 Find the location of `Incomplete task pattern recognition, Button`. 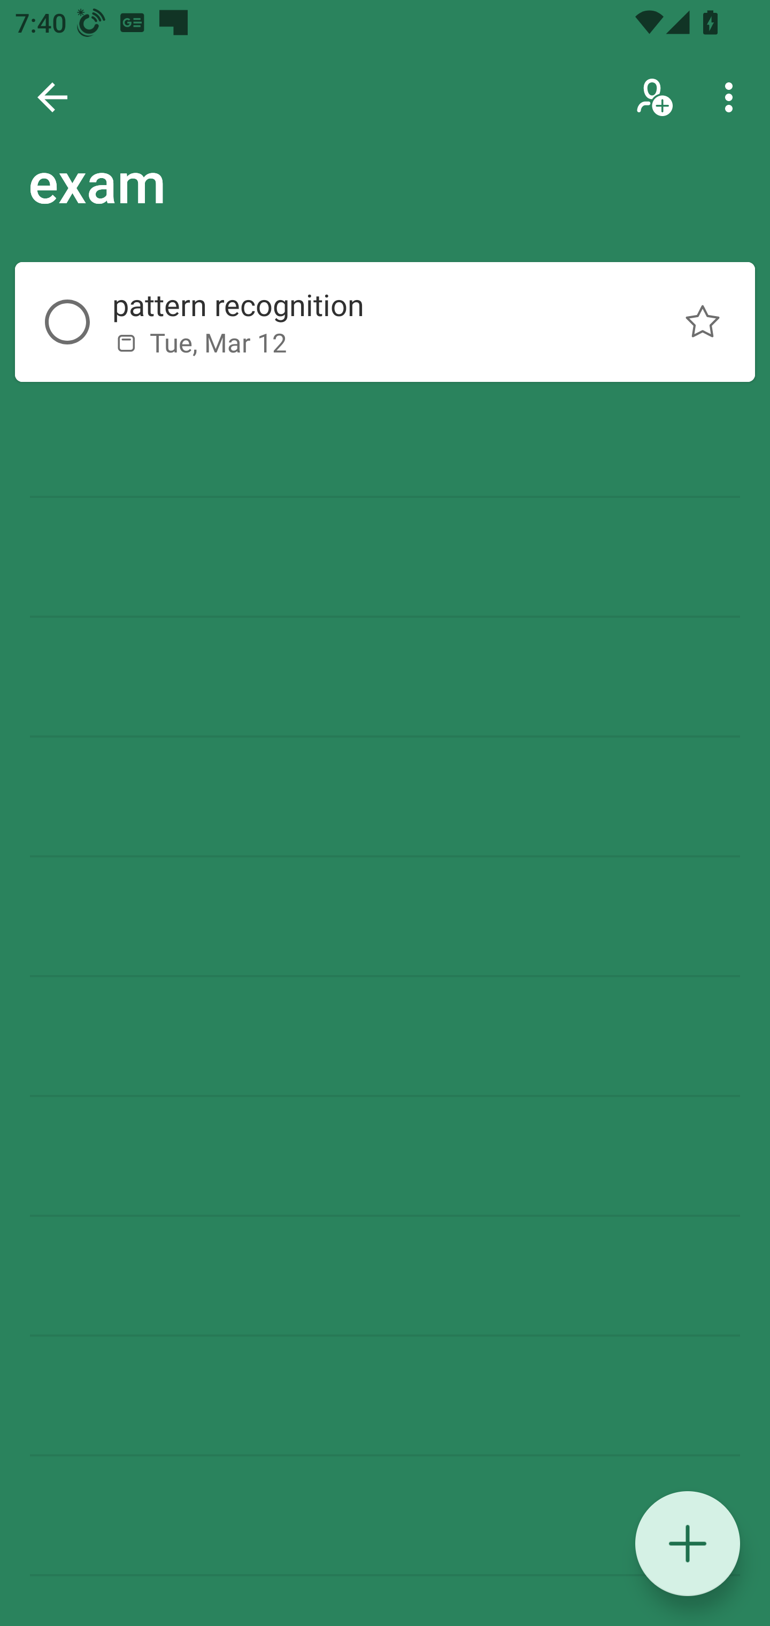

Incomplete task pattern recognition, Button is located at coordinates (67, 322).